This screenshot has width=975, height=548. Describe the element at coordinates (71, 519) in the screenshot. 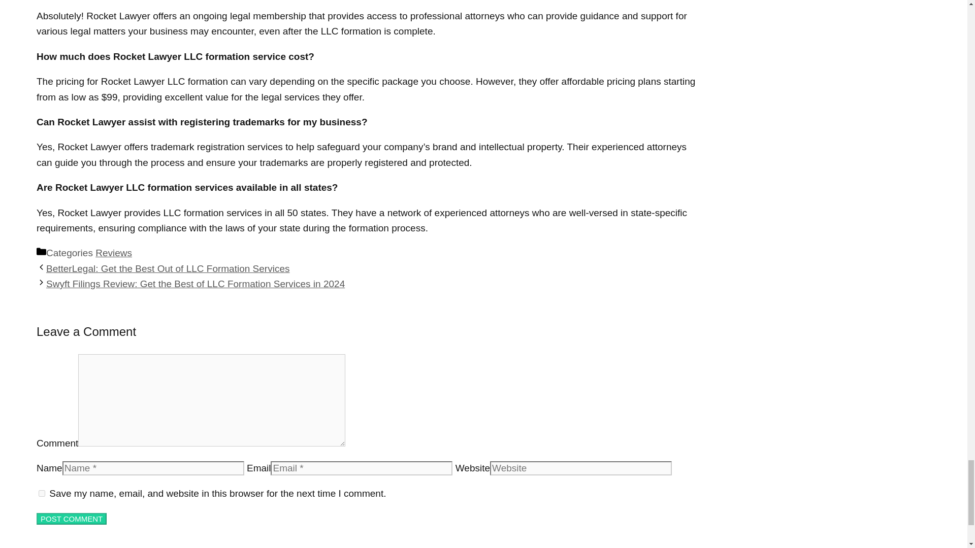

I see `Post Comment` at that location.